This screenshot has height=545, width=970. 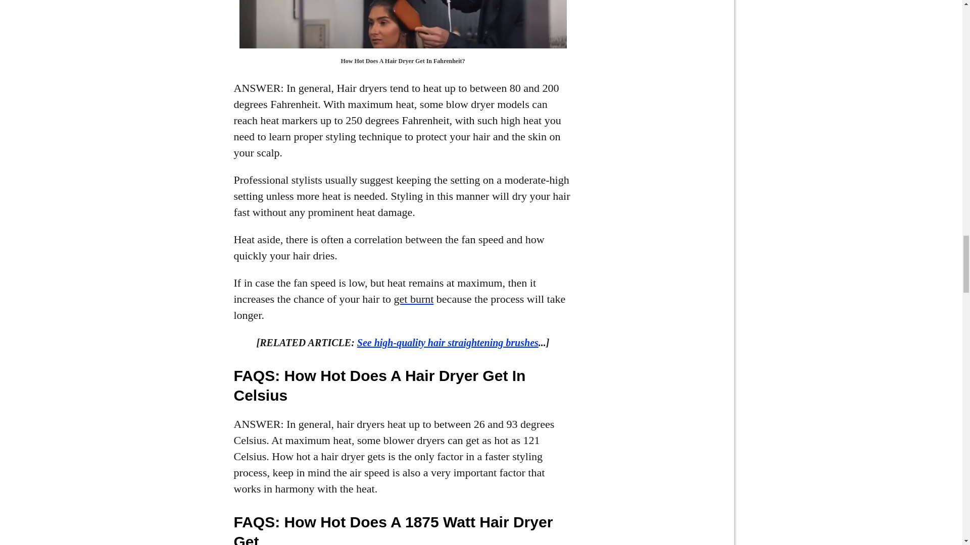 What do you see at coordinates (403, 24) in the screenshot?
I see `How Hot Does A Hair Dryer Get In Fahrenheit?` at bounding box center [403, 24].